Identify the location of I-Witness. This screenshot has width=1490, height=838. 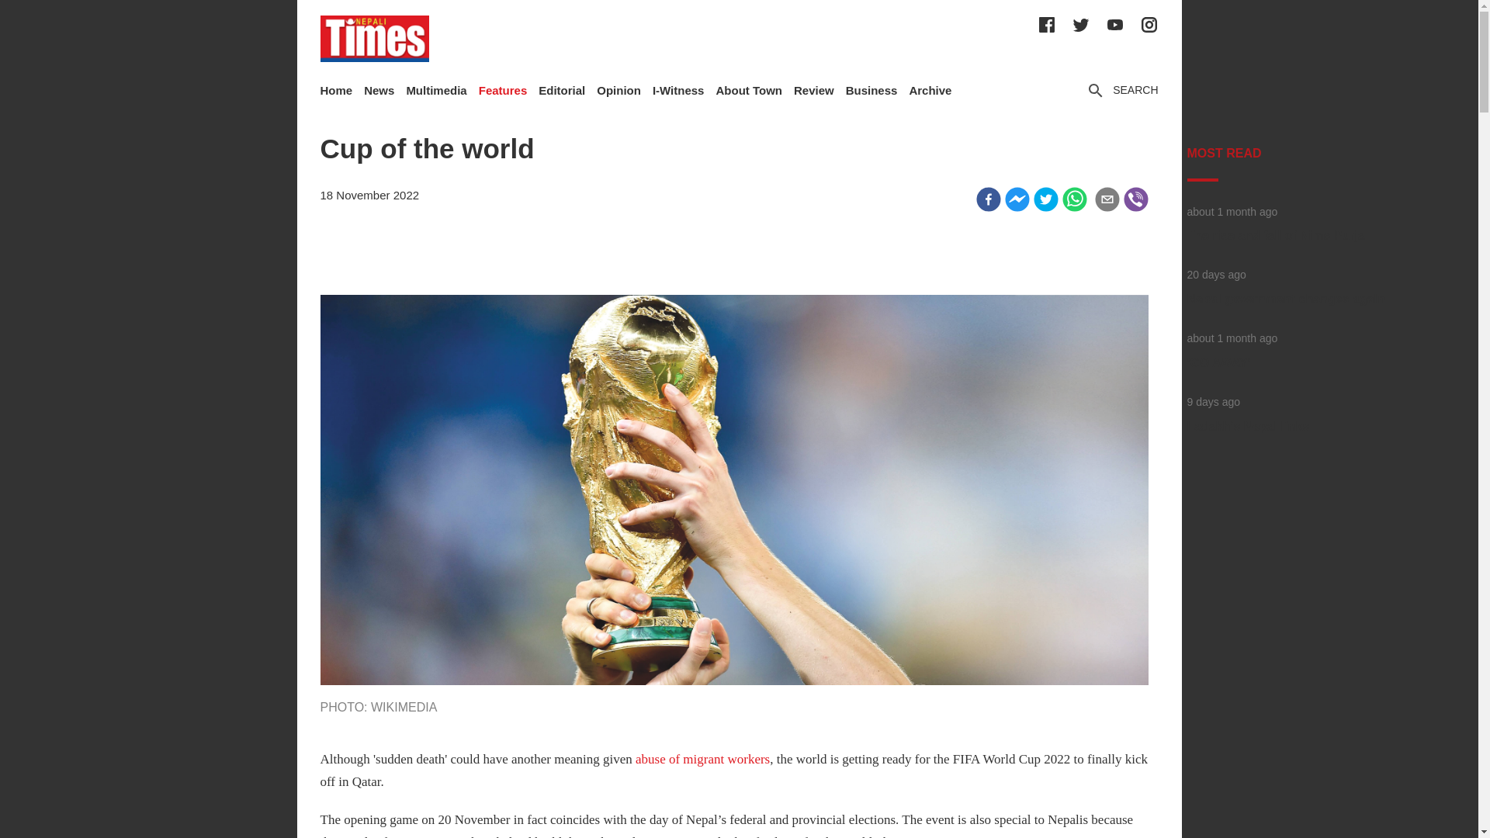
(678, 90).